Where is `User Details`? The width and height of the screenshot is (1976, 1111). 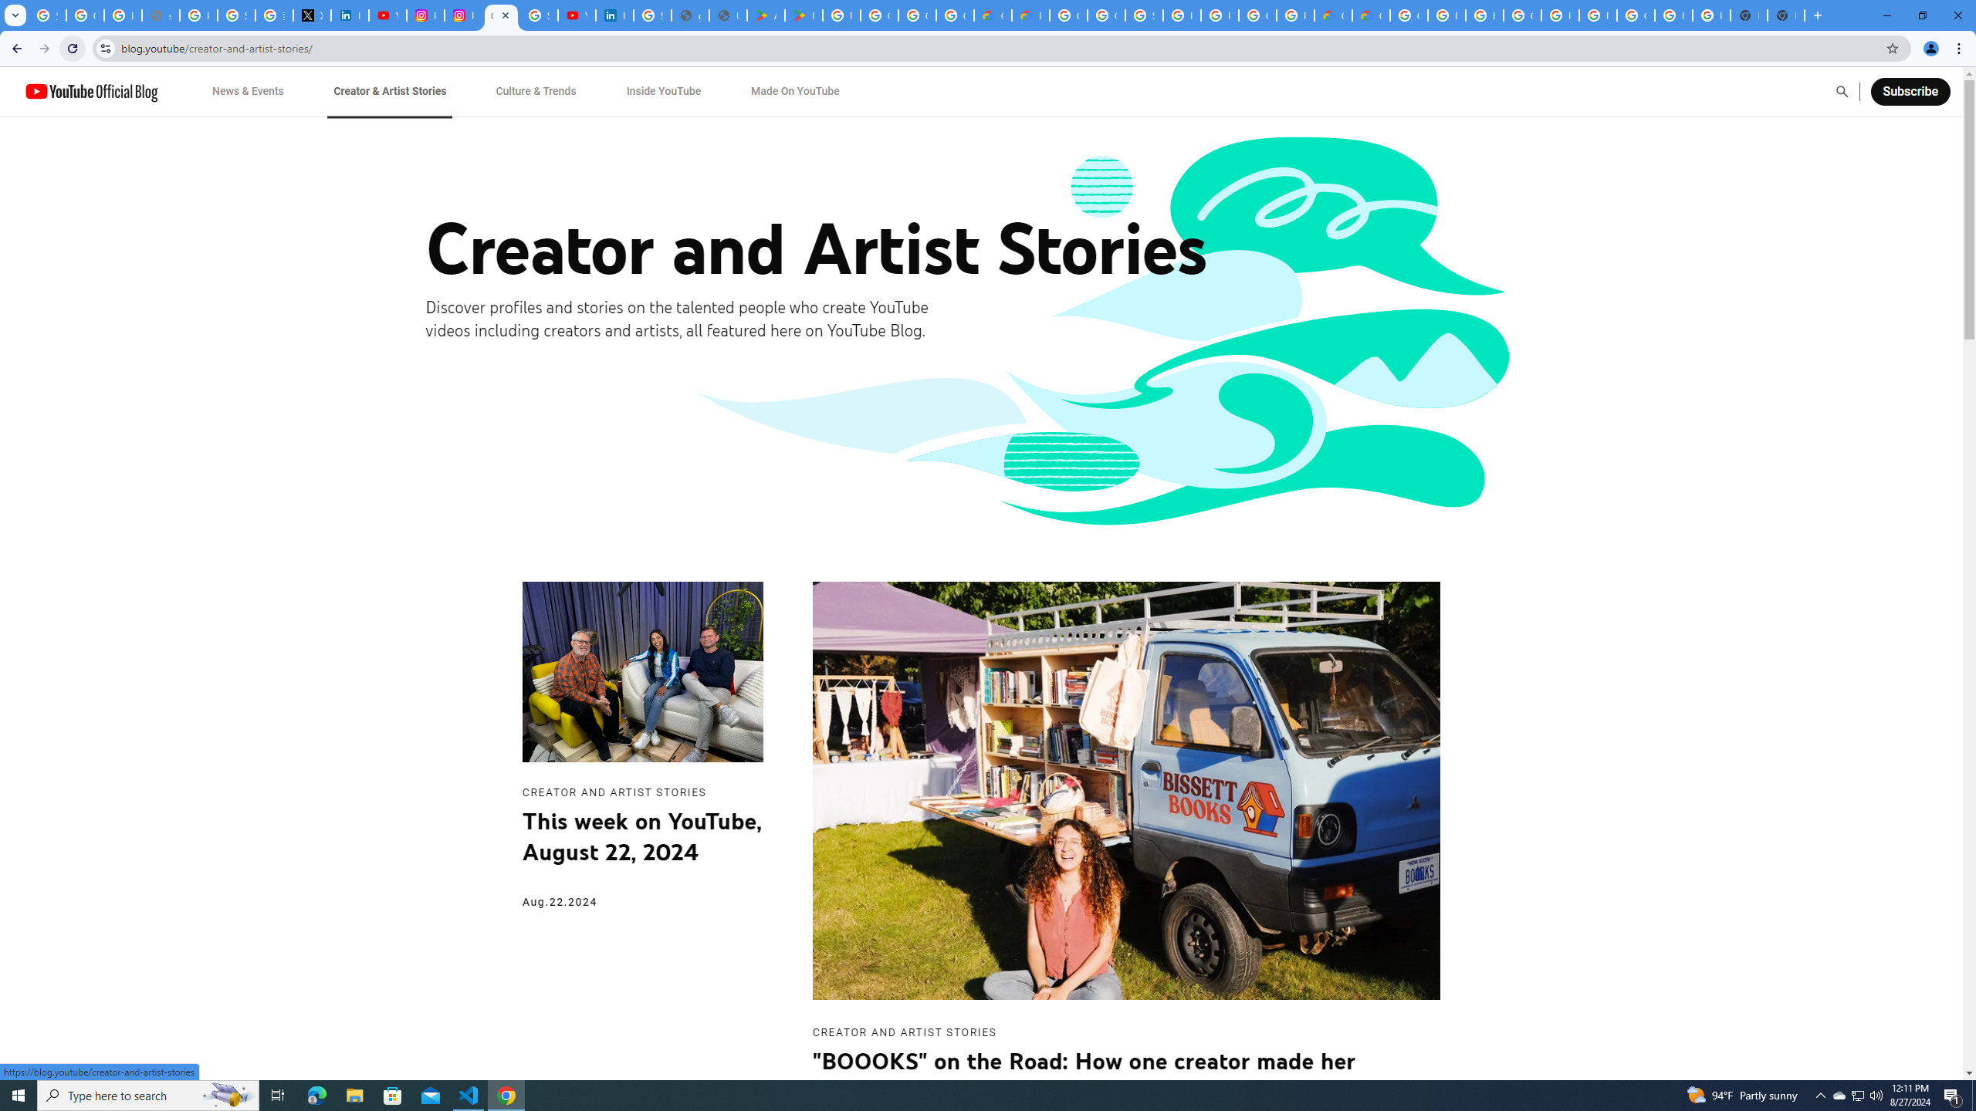 User Details is located at coordinates (727, 15).